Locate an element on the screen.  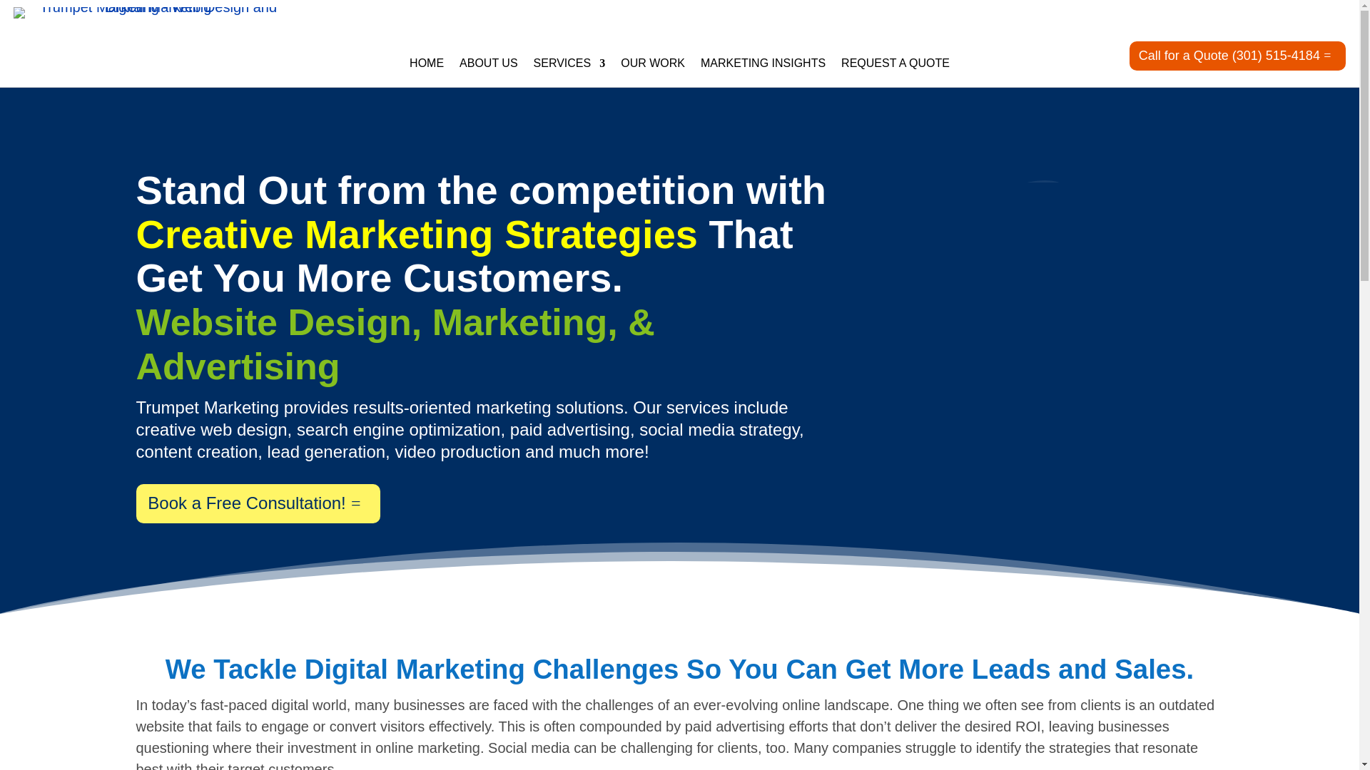
REQUEST A QUOTE is located at coordinates (895, 66).